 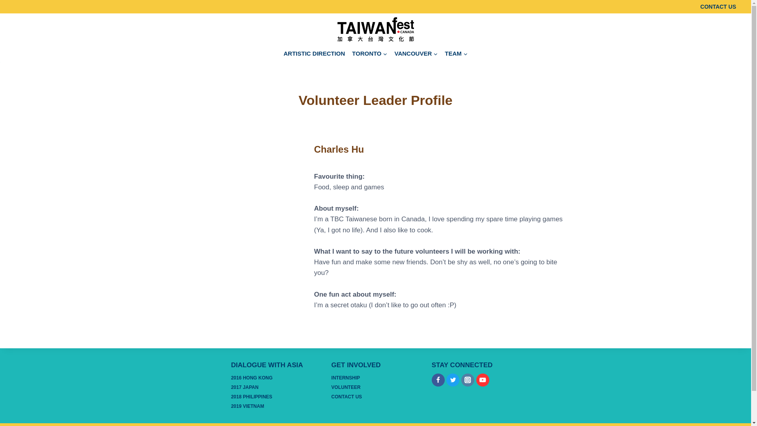 What do you see at coordinates (369, 53) in the screenshot?
I see `TORONTO` at bounding box center [369, 53].